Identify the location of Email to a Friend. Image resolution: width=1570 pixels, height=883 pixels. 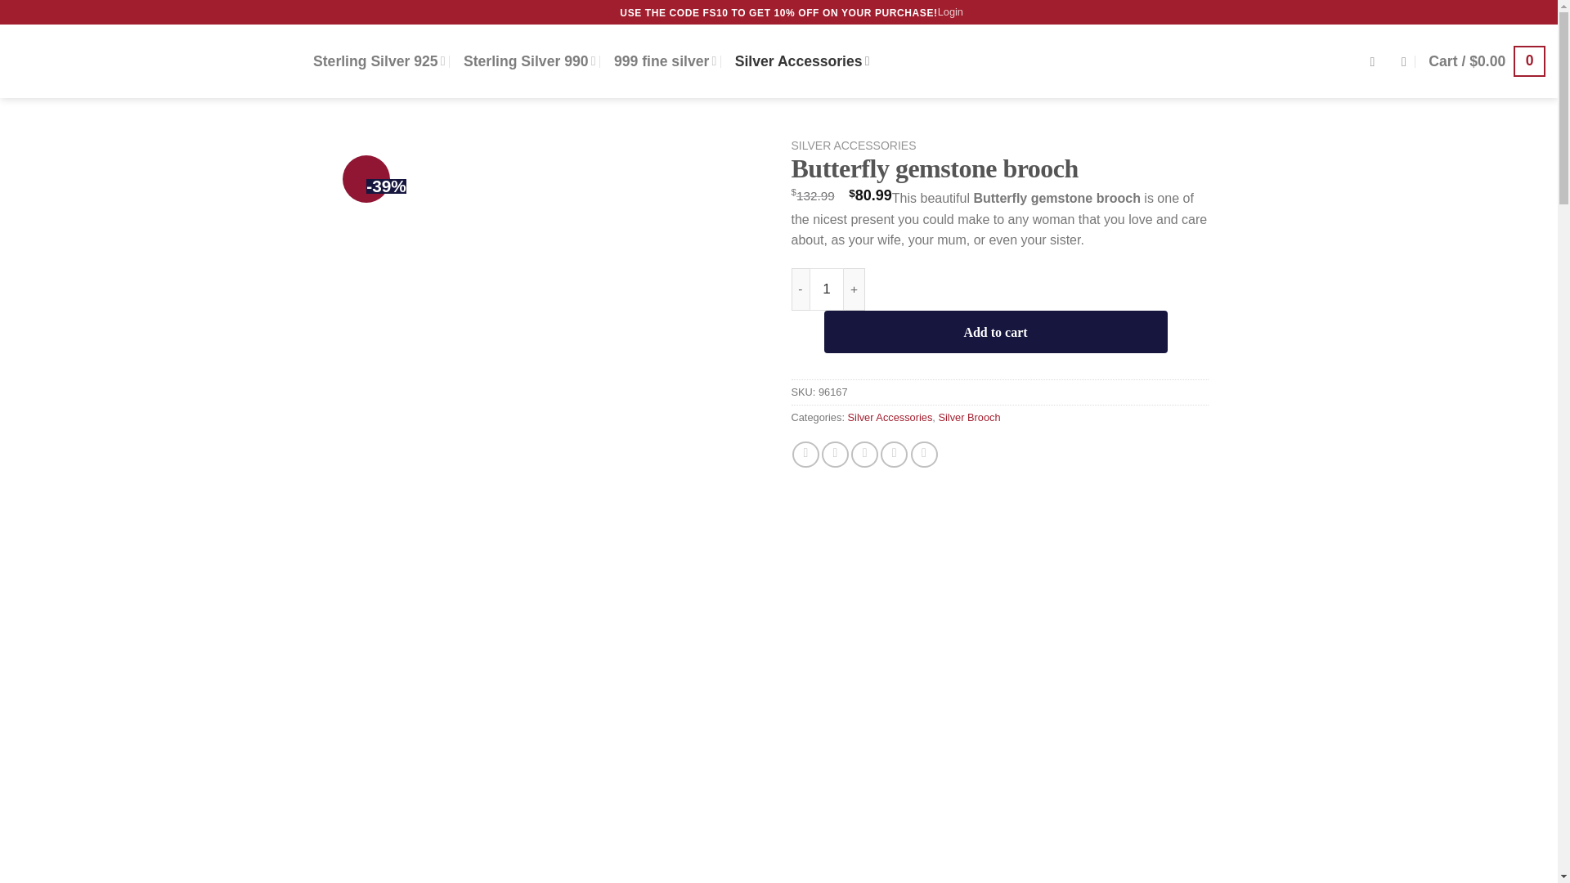
(863, 455).